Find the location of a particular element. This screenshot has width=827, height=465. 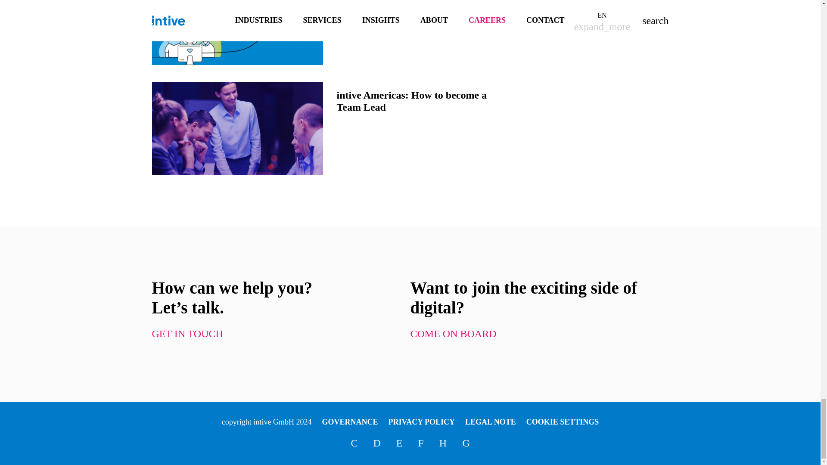

PRIVACY POLICY is located at coordinates (422, 422).